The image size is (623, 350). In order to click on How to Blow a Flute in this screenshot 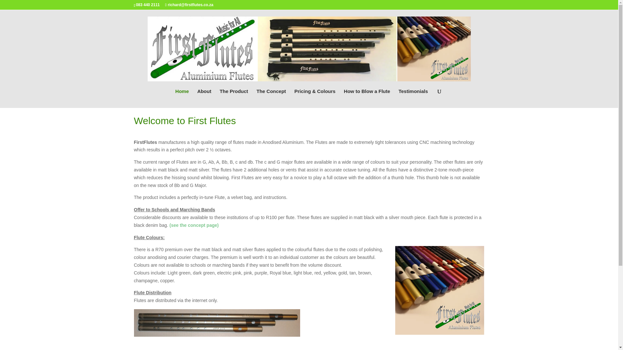, I will do `click(367, 98)`.